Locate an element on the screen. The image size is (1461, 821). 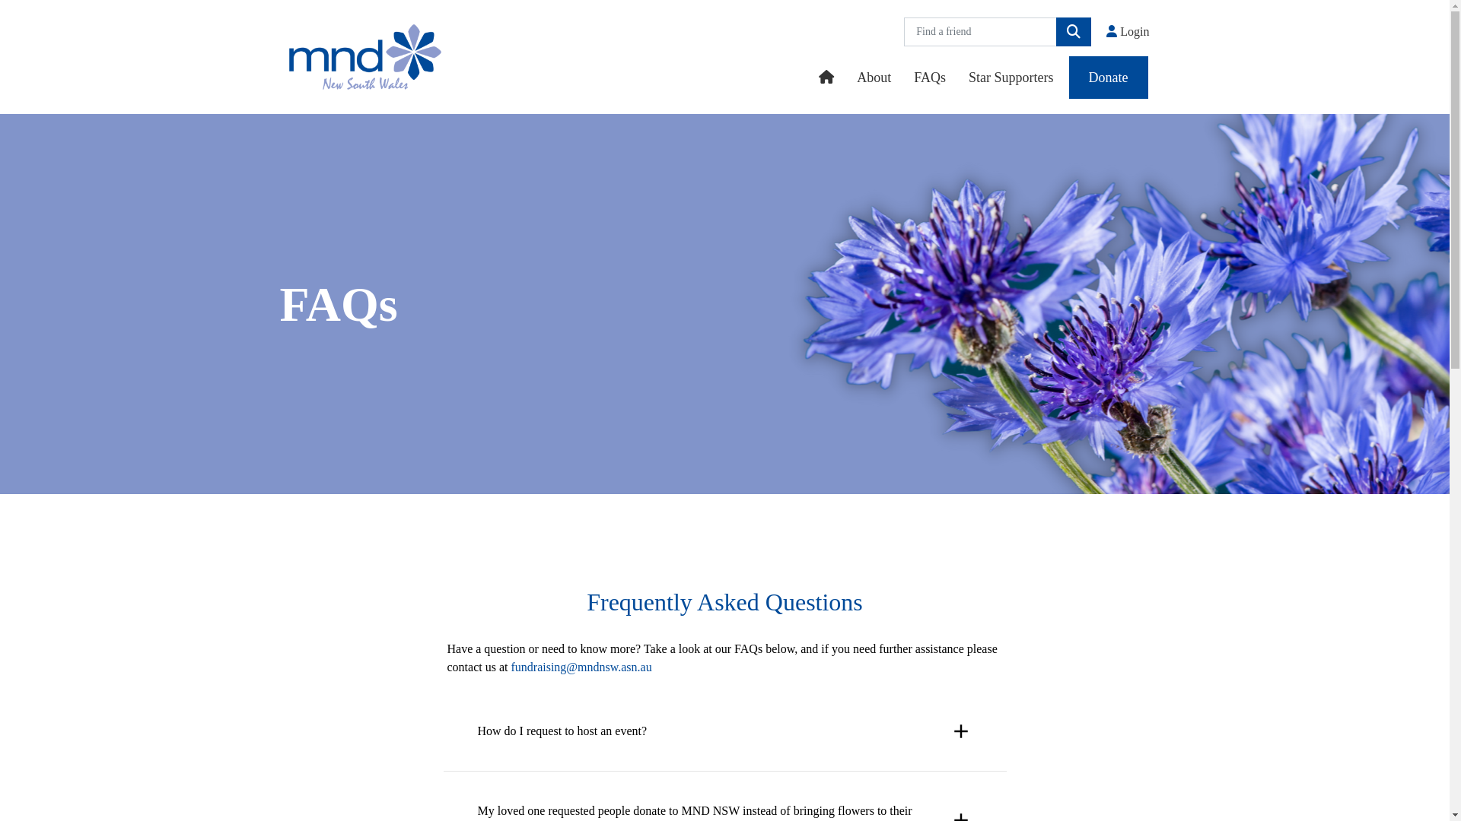
Login is located at coordinates (1128, 32).